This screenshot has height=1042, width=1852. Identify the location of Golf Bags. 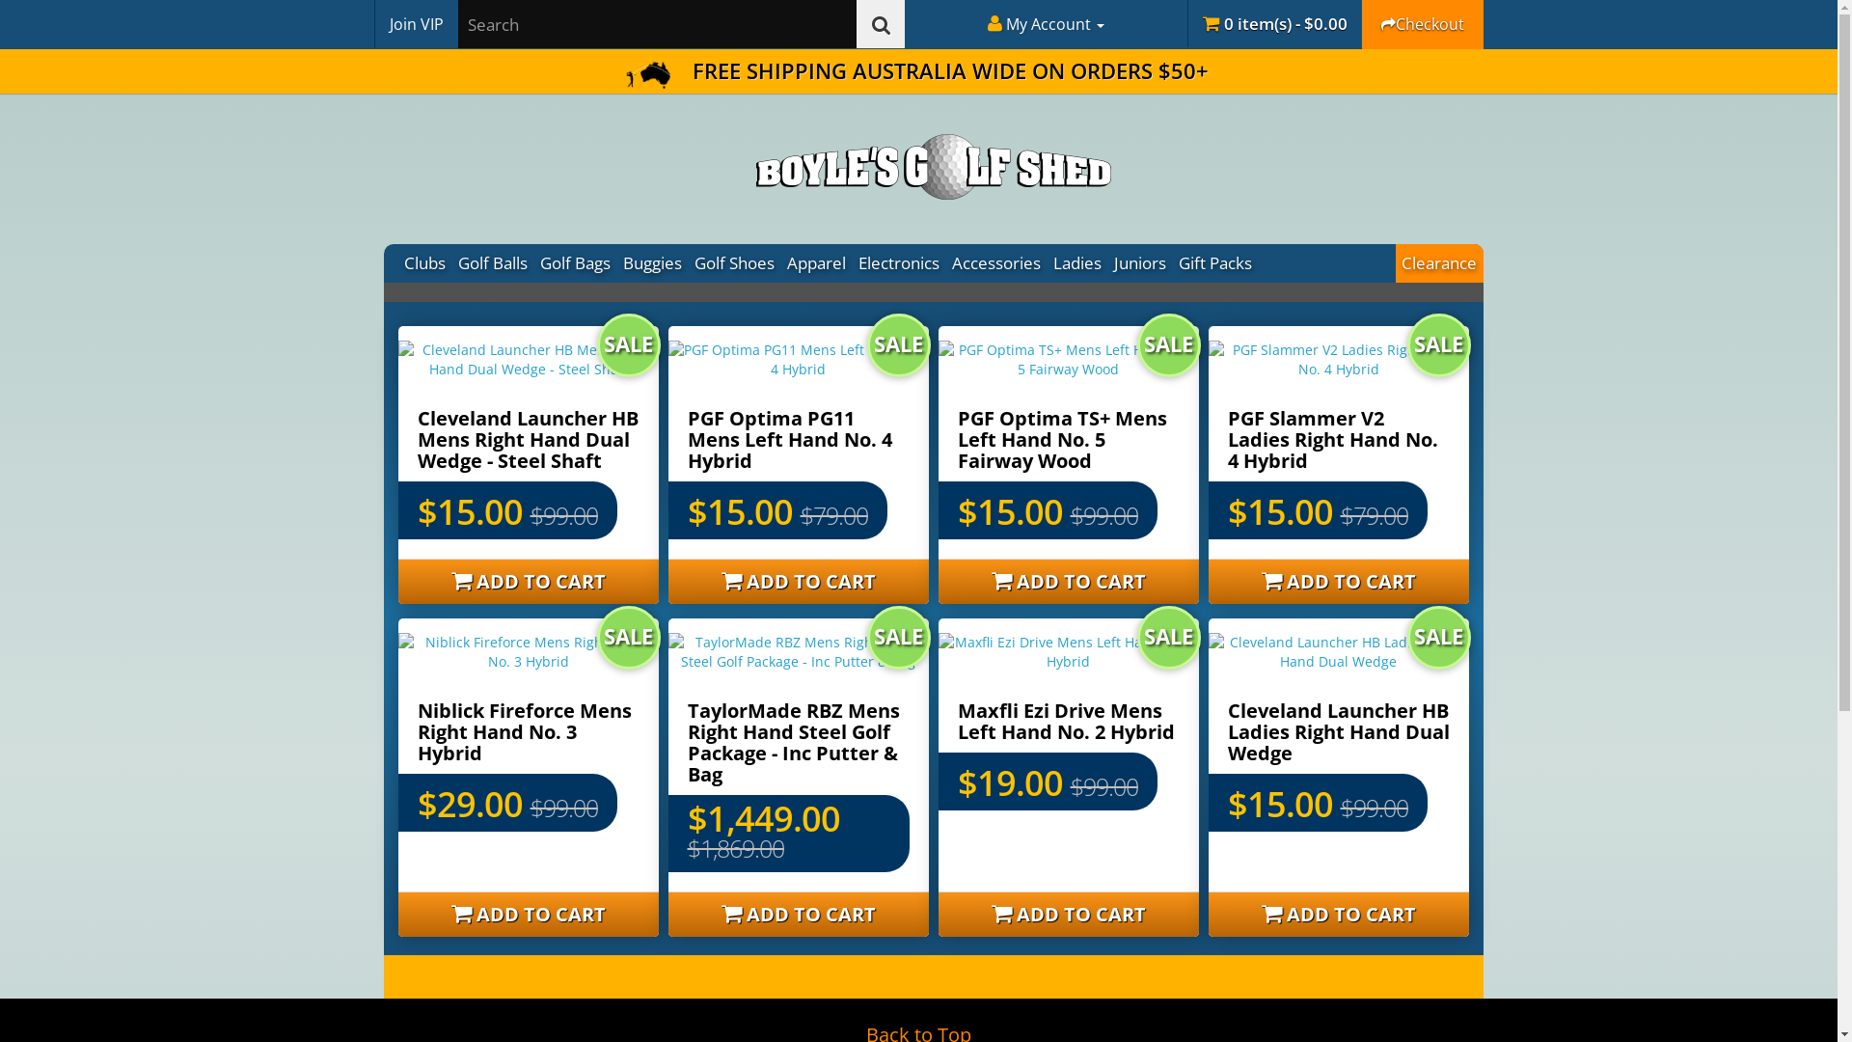
(576, 263).